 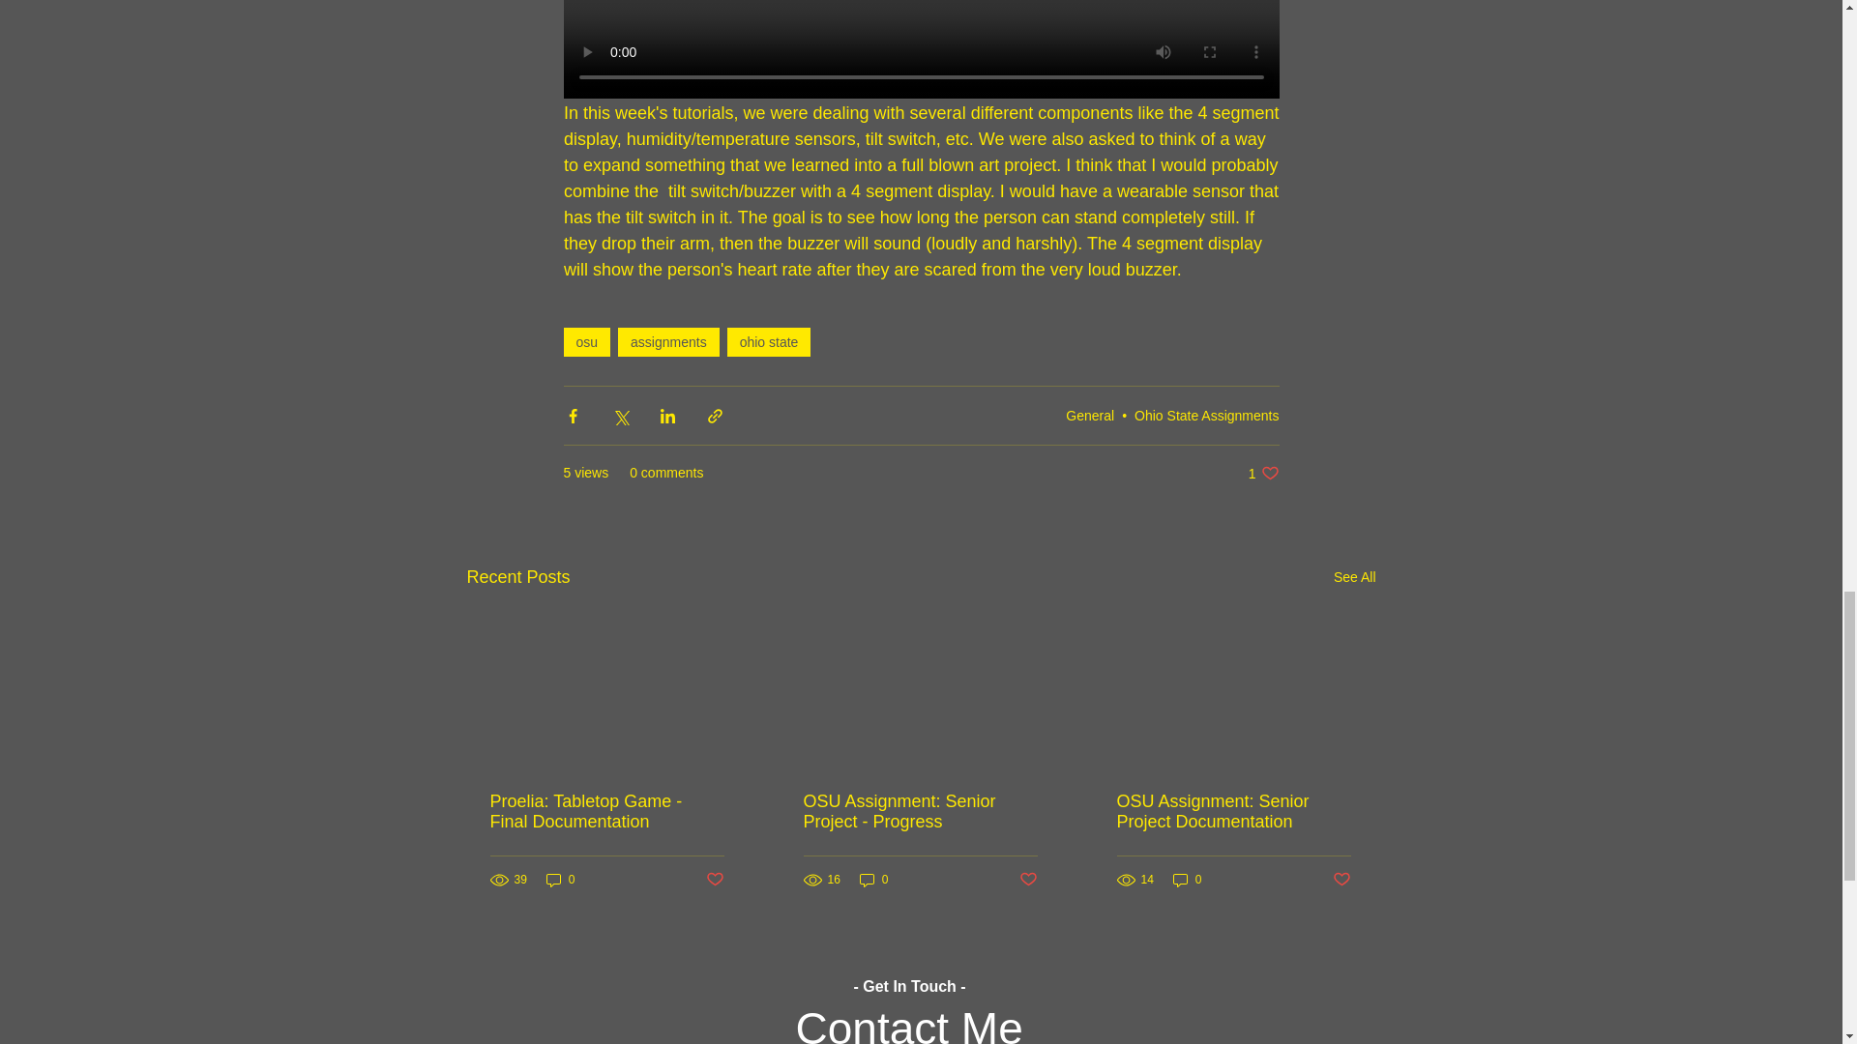 I want to click on assignments, so click(x=669, y=342).